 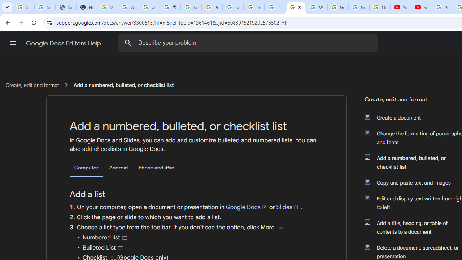 I want to click on Forward, so click(x=21, y=22).